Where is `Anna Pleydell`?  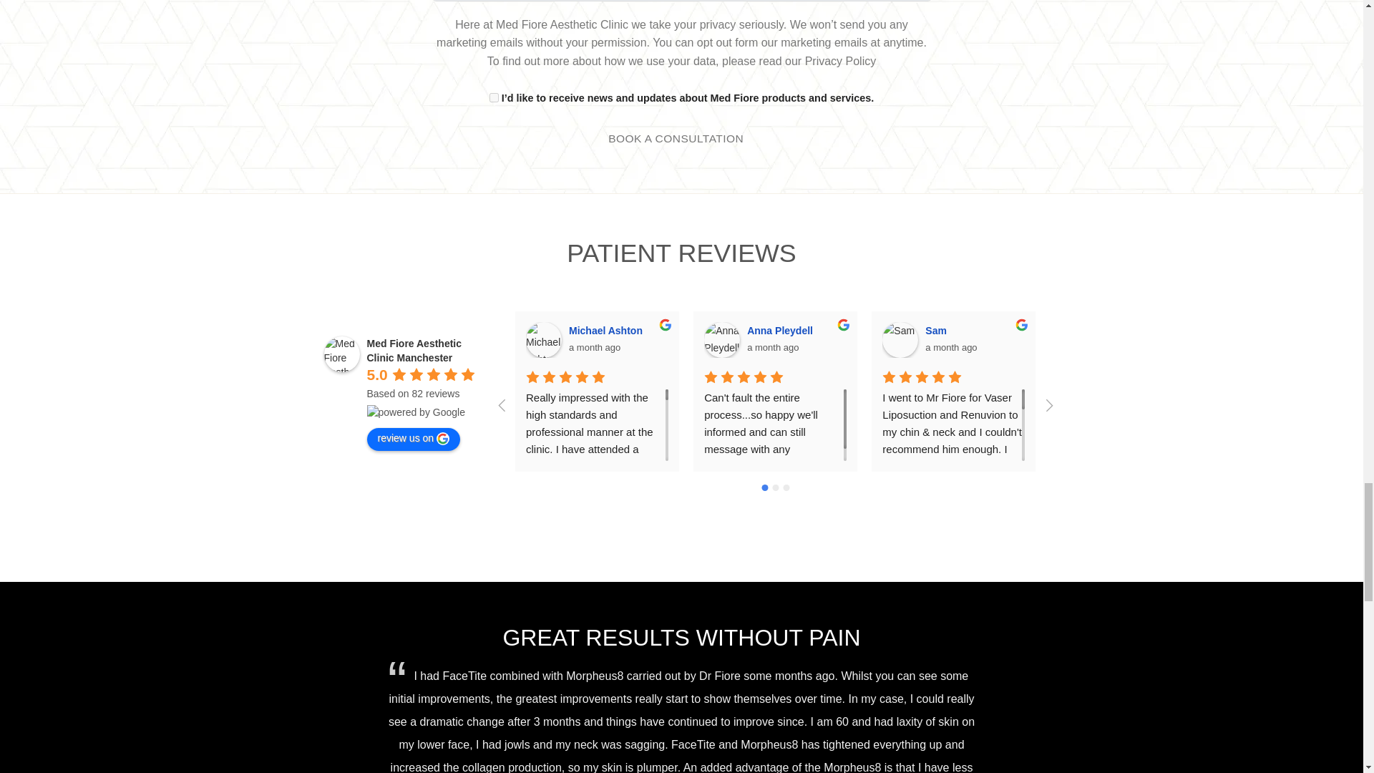 Anna Pleydell is located at coordinates (721, 340).